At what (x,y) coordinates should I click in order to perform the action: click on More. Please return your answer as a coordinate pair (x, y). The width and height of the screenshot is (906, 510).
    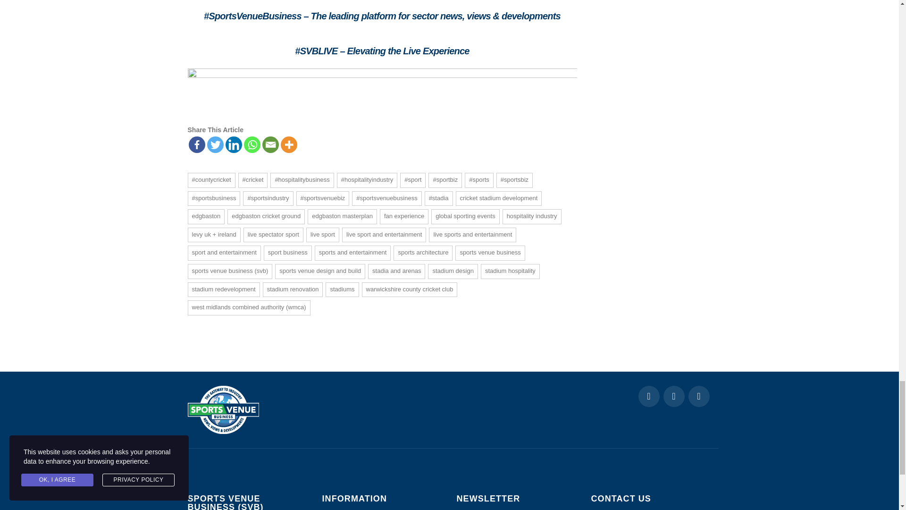
    Looking at the image, I should click on (288, 144).